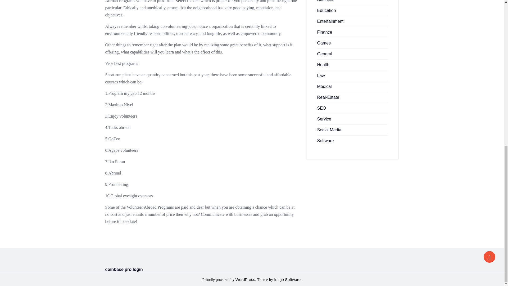 This screenshot has height=286, width=508. I want to click on Medical, so click(324, 86).